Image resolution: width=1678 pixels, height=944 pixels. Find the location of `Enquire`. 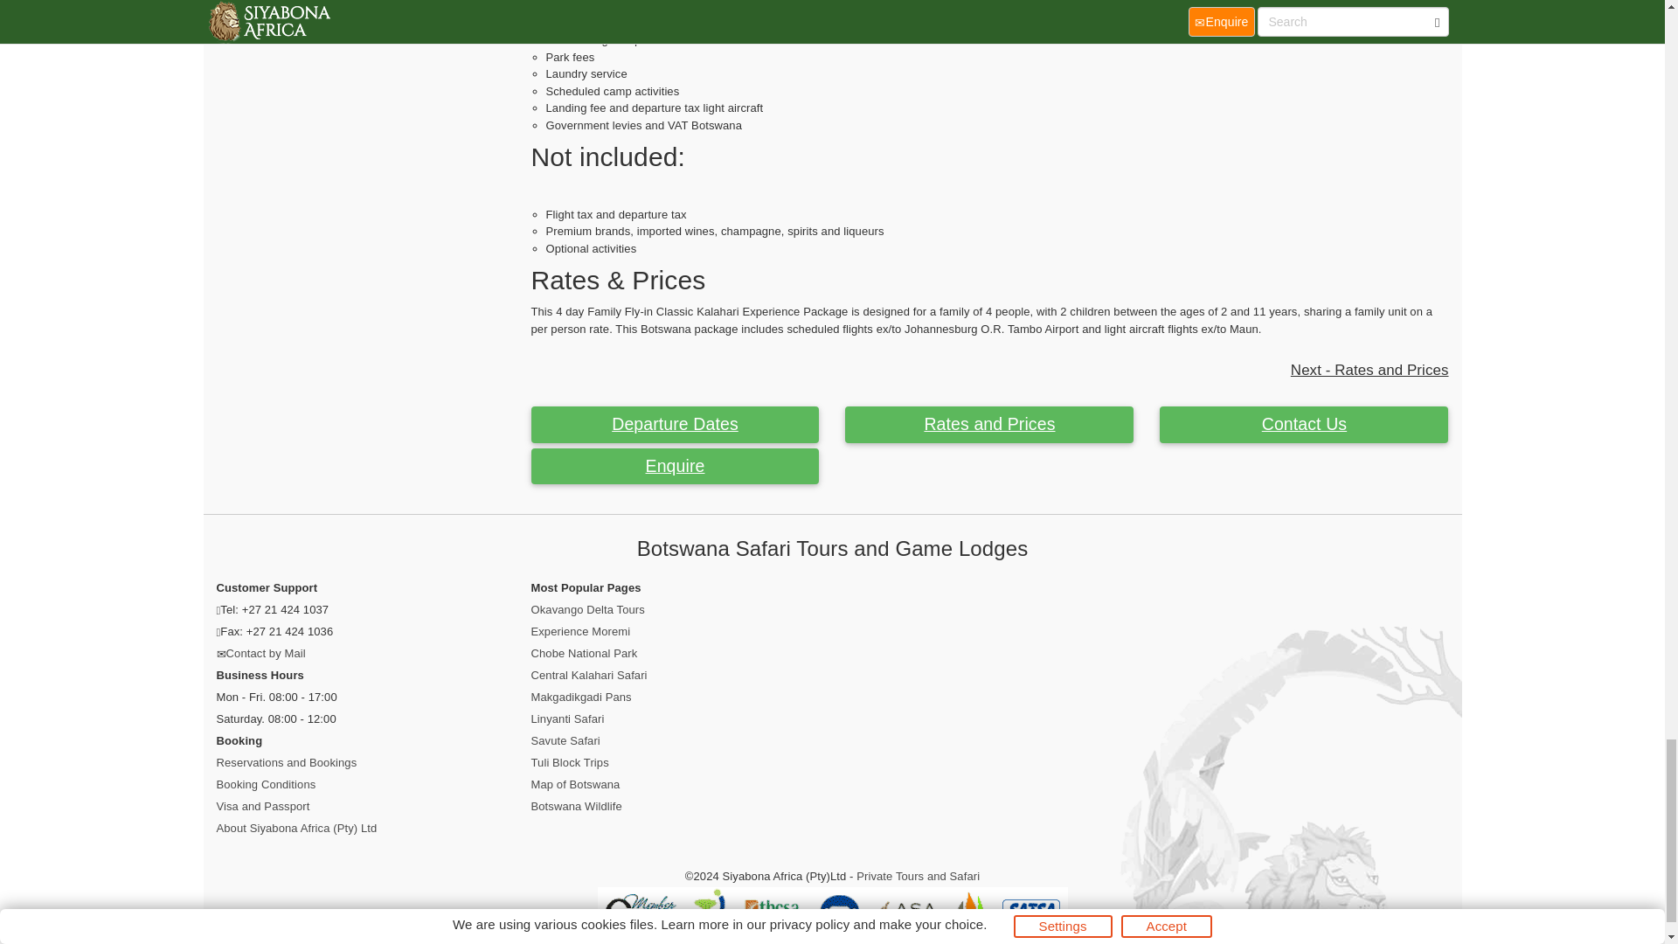

Enquire is located at coordinates (676, 467).